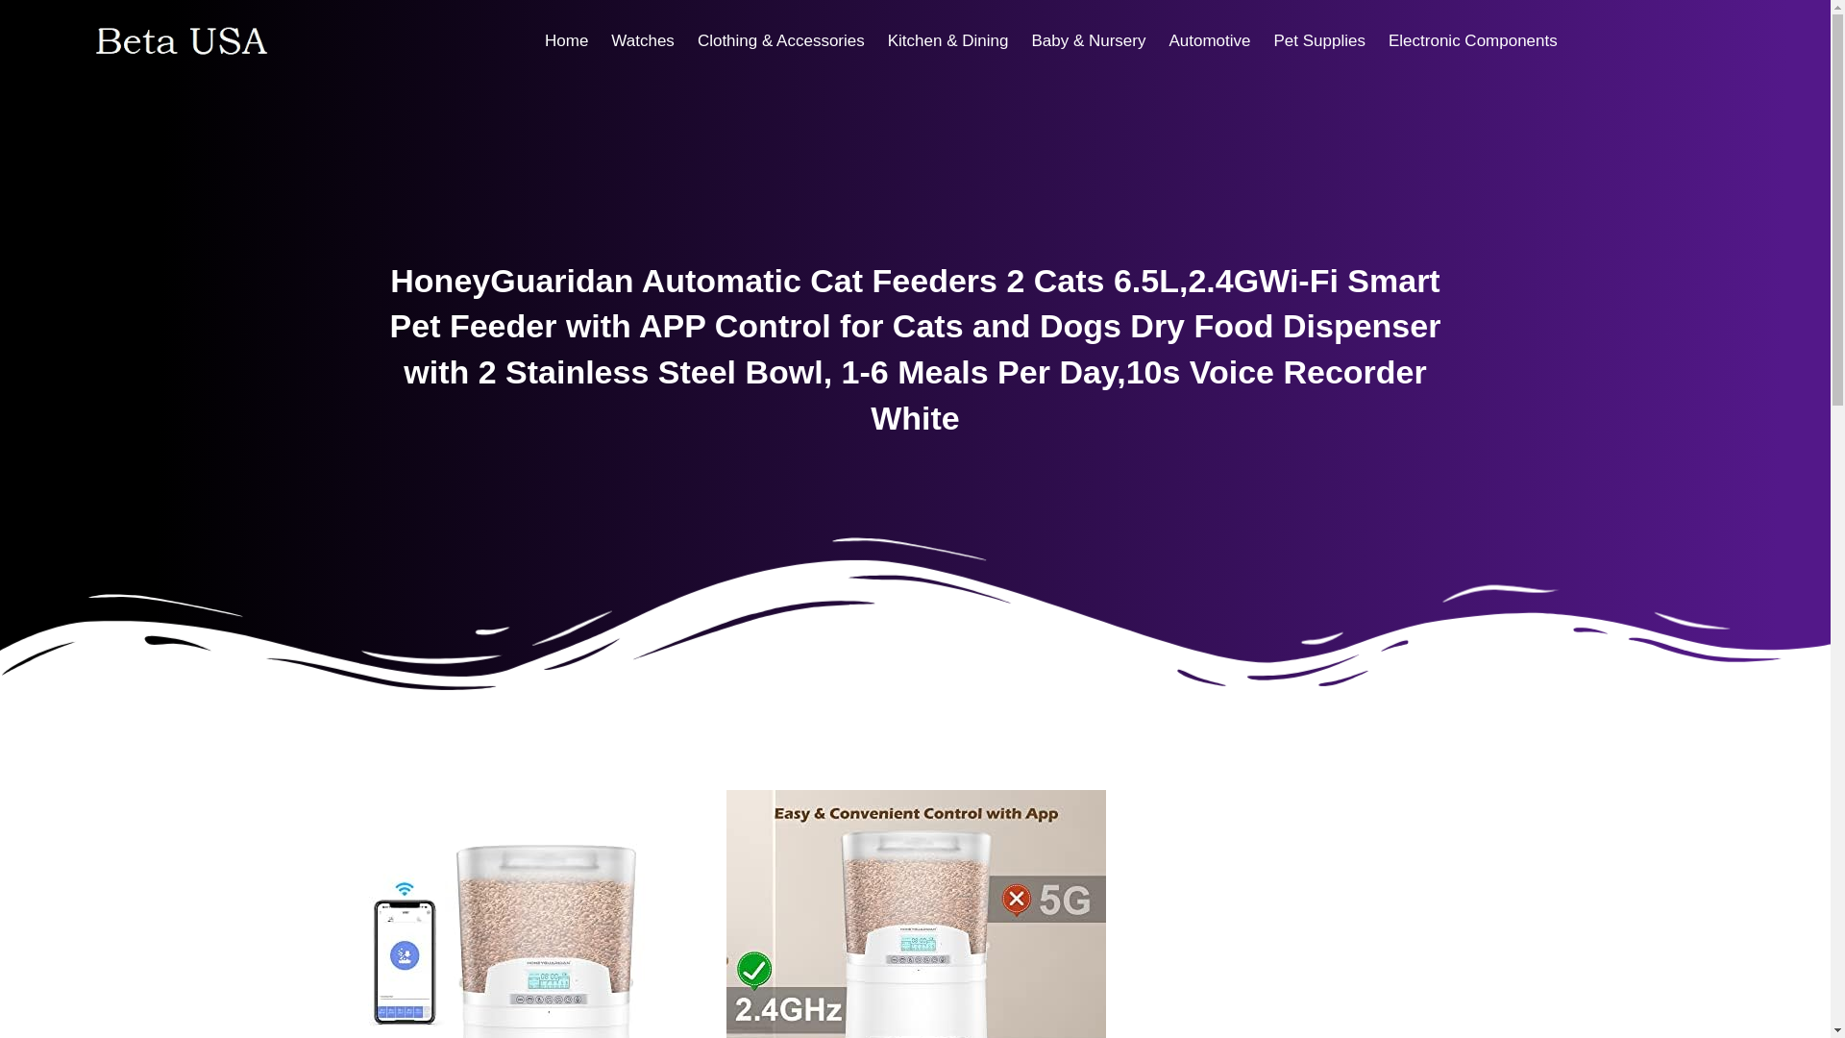  What do you see at coordinates (566, 40) in the screenshot?
I see `Home` at bounding box center [566, 40].